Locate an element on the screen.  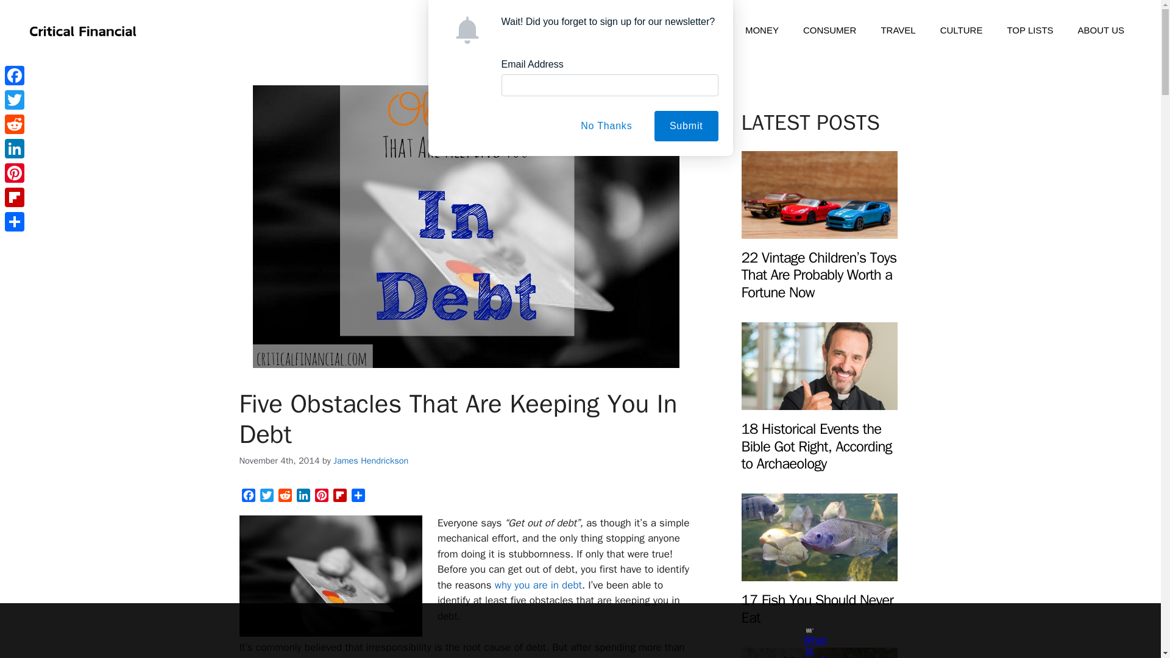
View all posts by James Hendrickson is located at coordinates (370, 461).